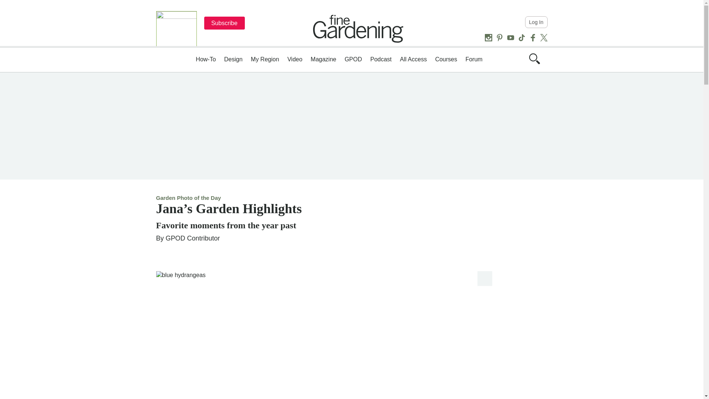 The image size is (709, 399). I want to click on GPOD, so click(353, 59).